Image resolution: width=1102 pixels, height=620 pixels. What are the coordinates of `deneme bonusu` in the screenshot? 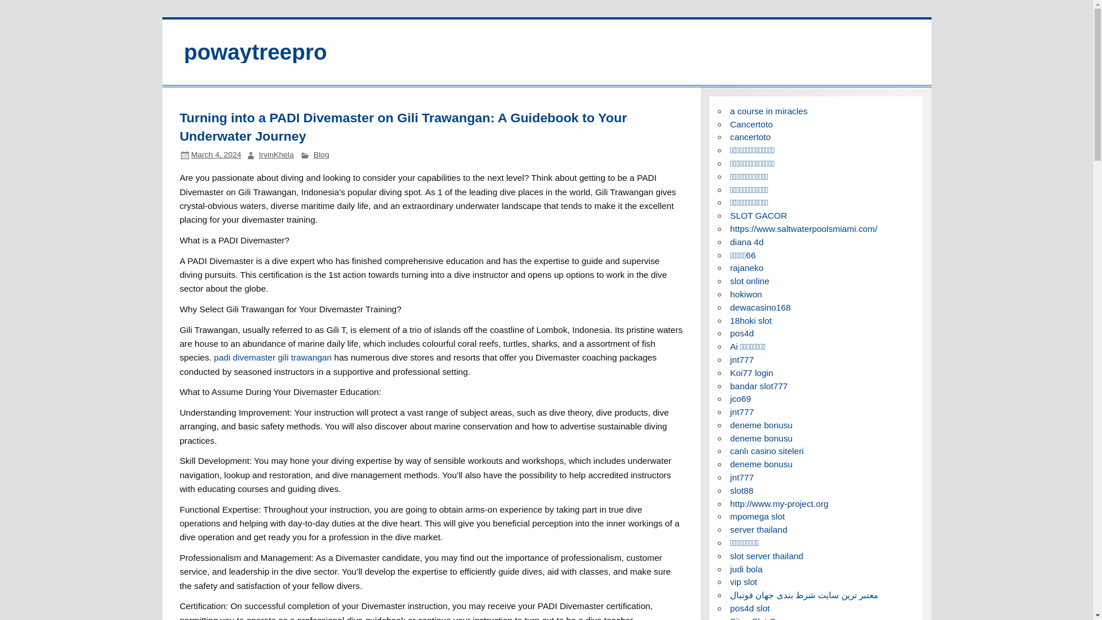 It's located at (761, 438).